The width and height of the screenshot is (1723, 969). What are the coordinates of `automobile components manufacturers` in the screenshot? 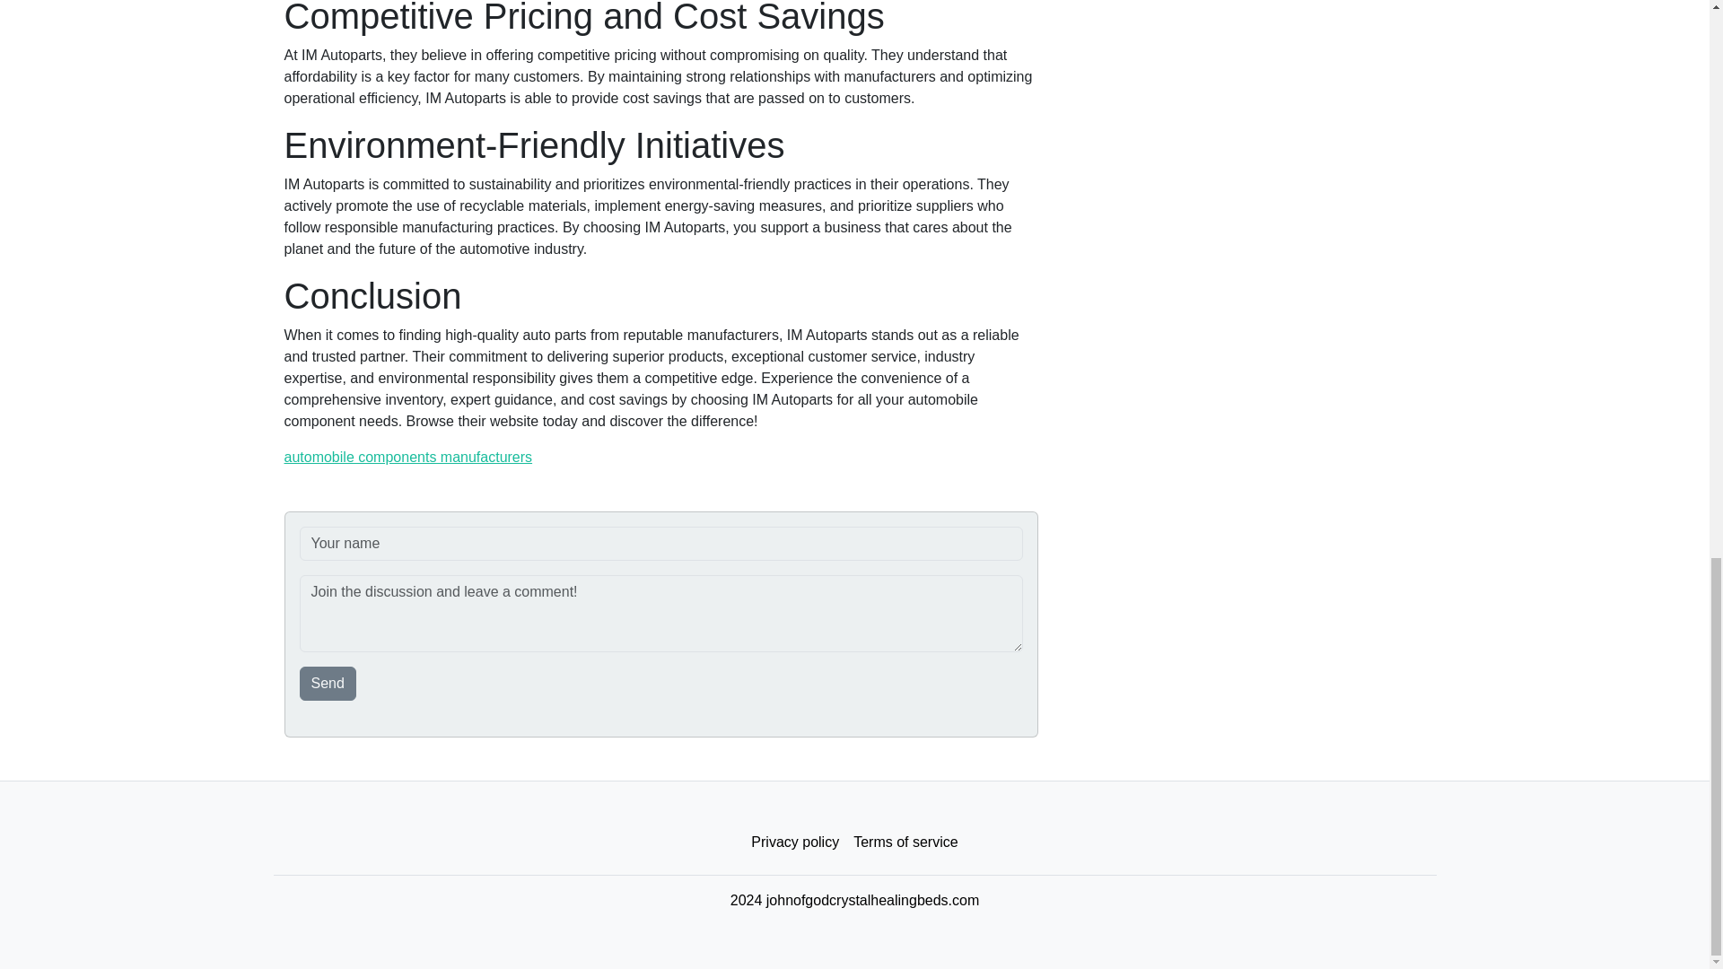 It's located at (407, 458).